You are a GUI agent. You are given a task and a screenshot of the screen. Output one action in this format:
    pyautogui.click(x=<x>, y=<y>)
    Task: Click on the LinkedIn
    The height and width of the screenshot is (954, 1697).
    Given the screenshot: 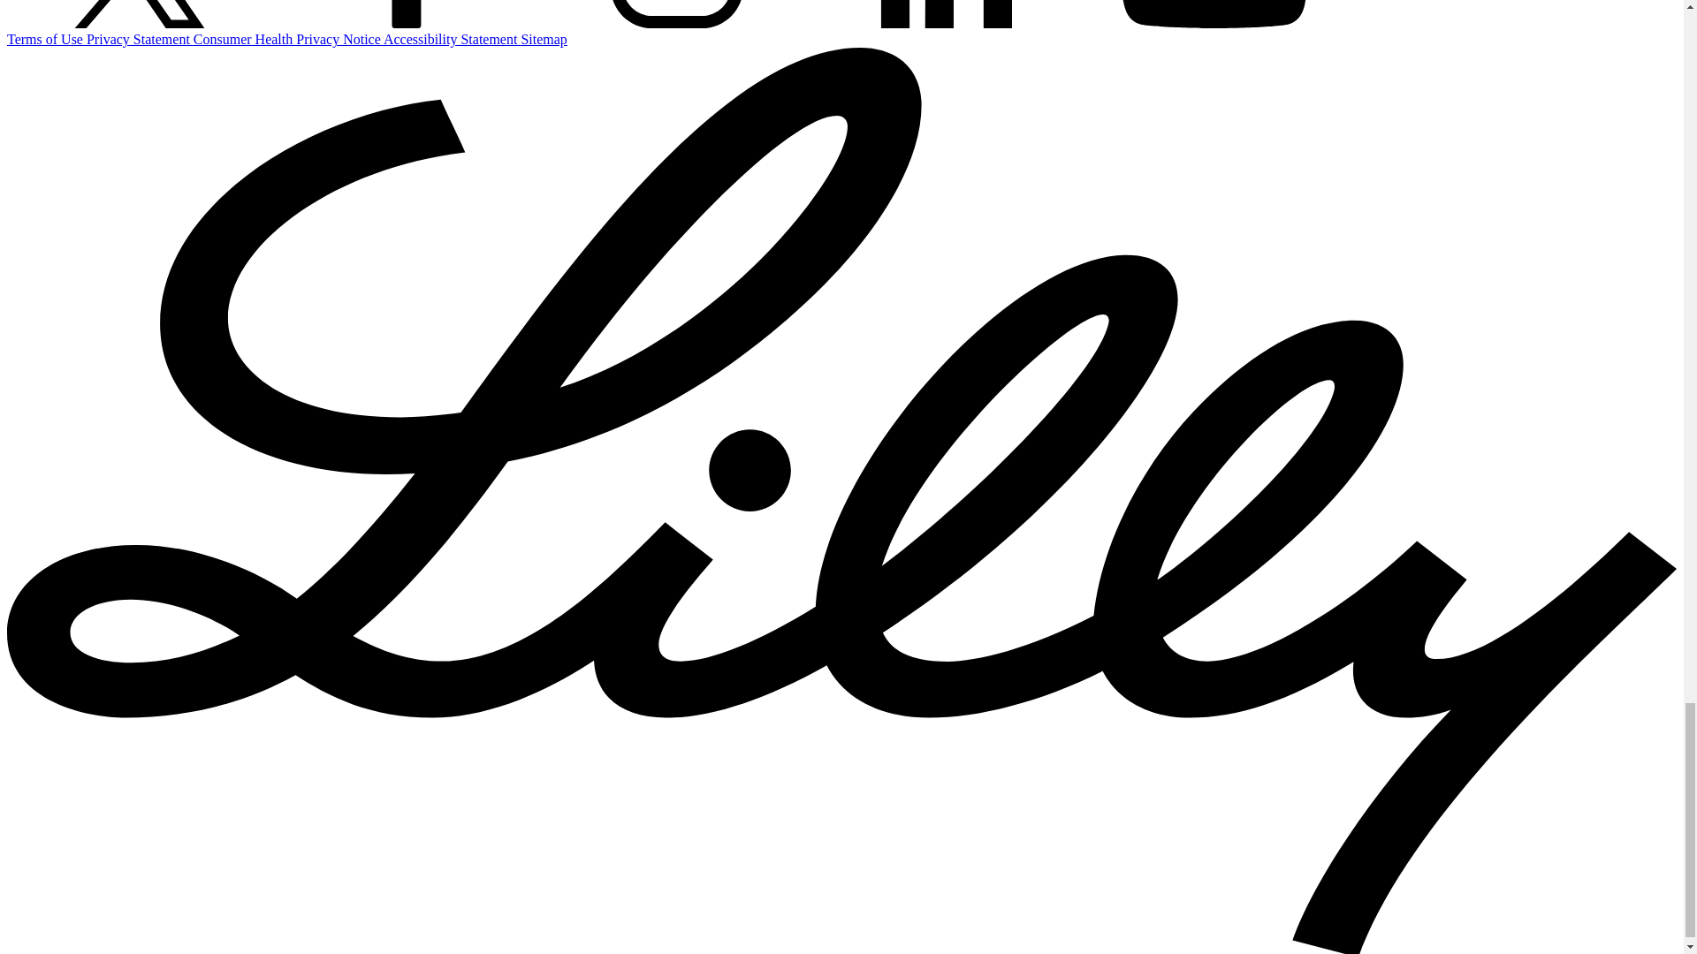 What is the action you would take?
    pyautogui.click(x=945, y=14)
    